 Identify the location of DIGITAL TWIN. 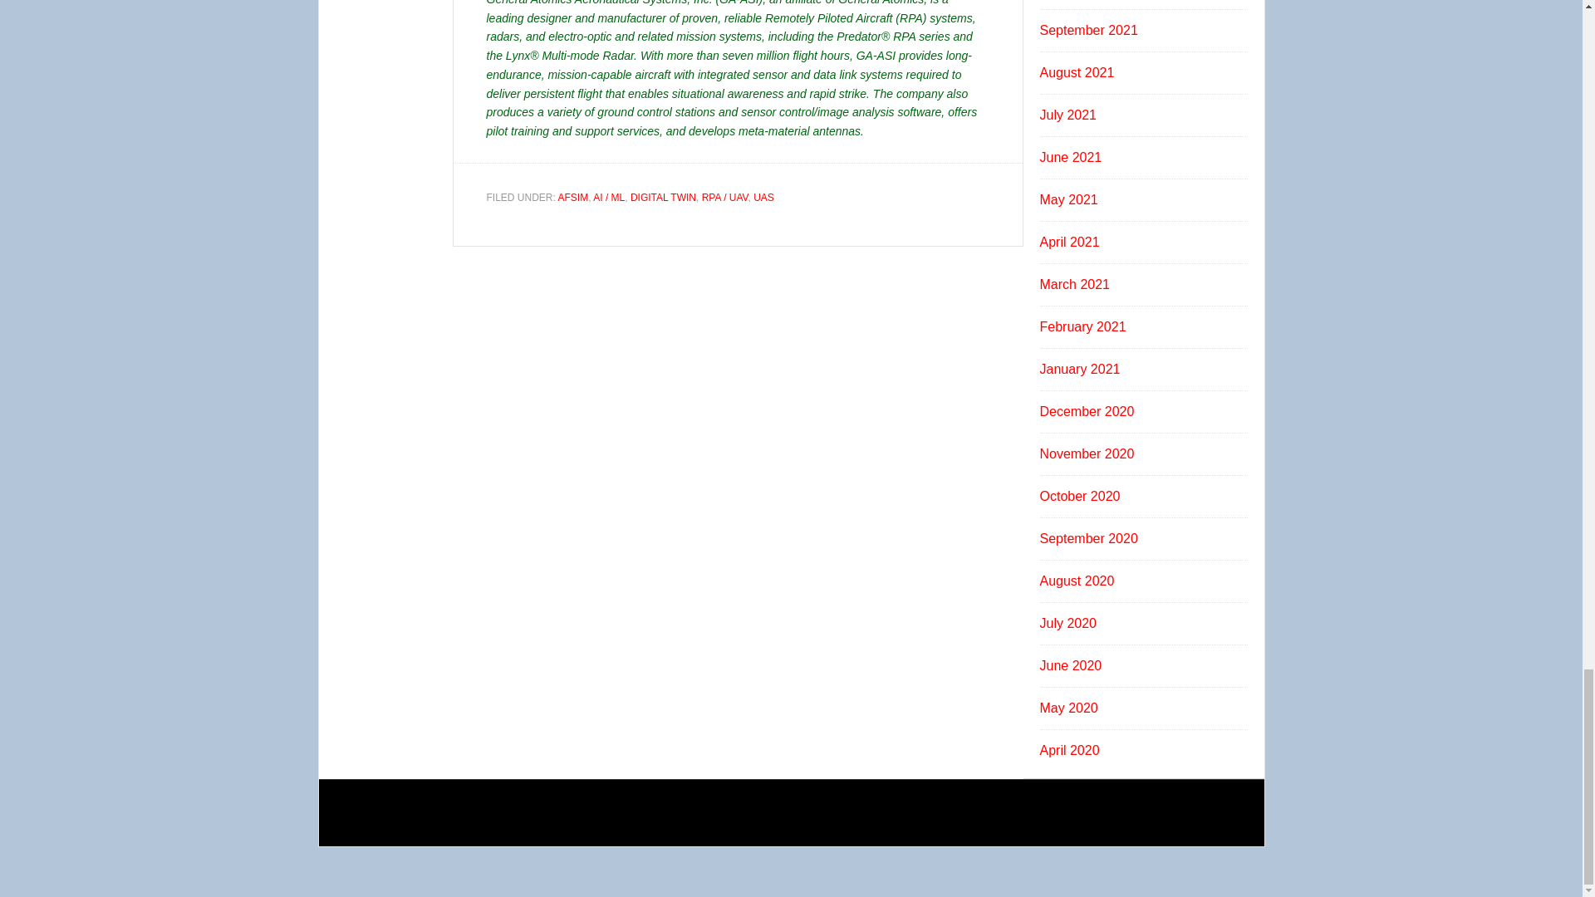
(663, 198).